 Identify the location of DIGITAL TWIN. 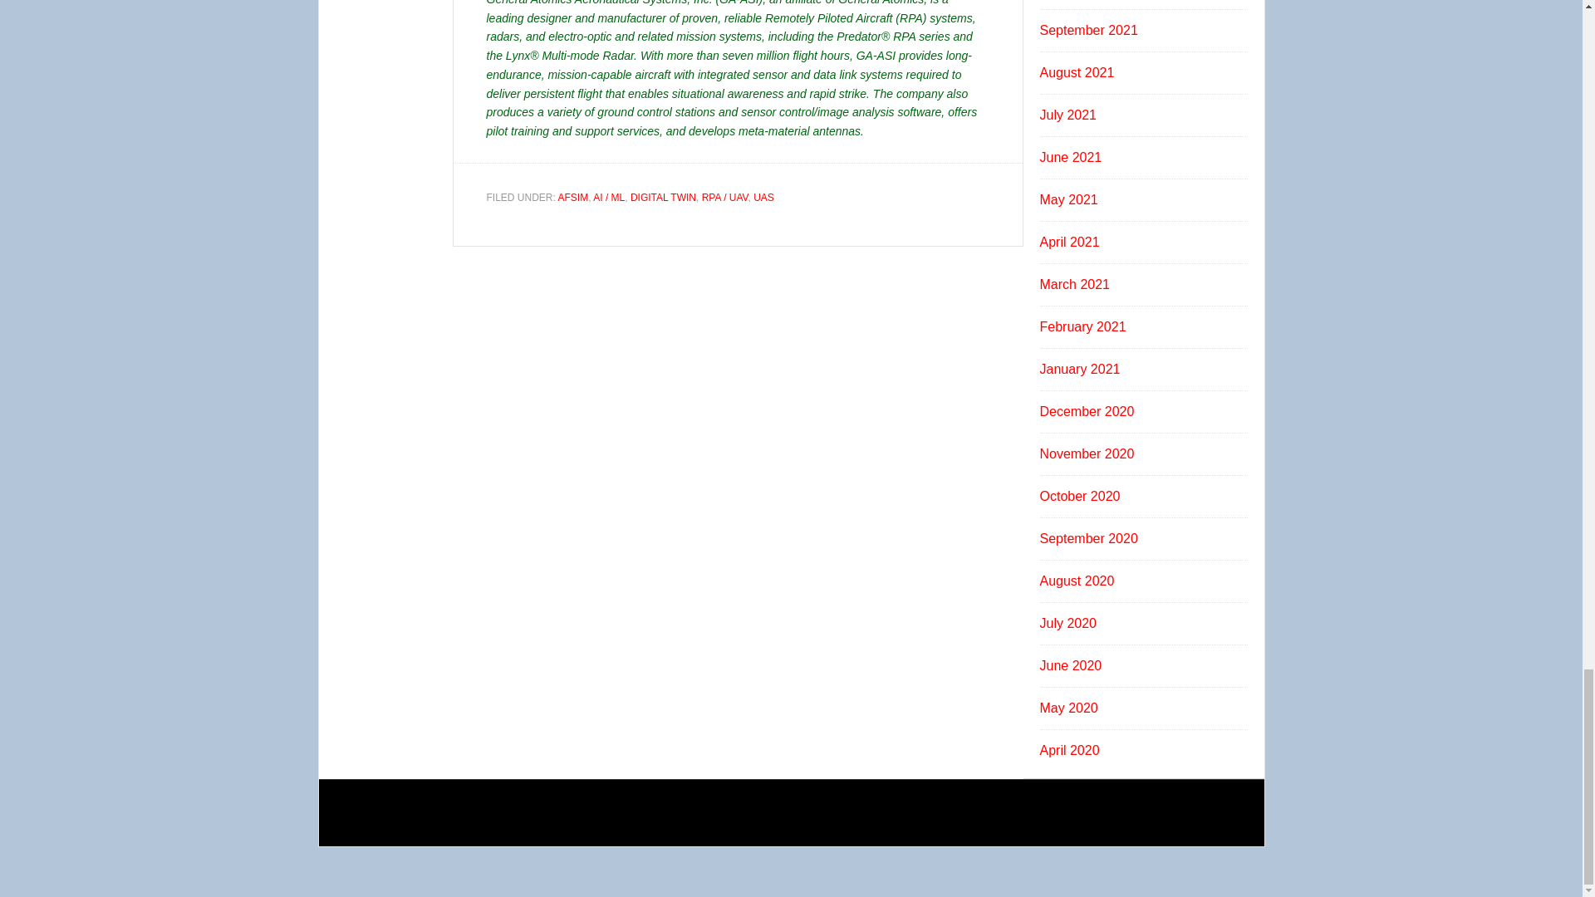
(663, 198).